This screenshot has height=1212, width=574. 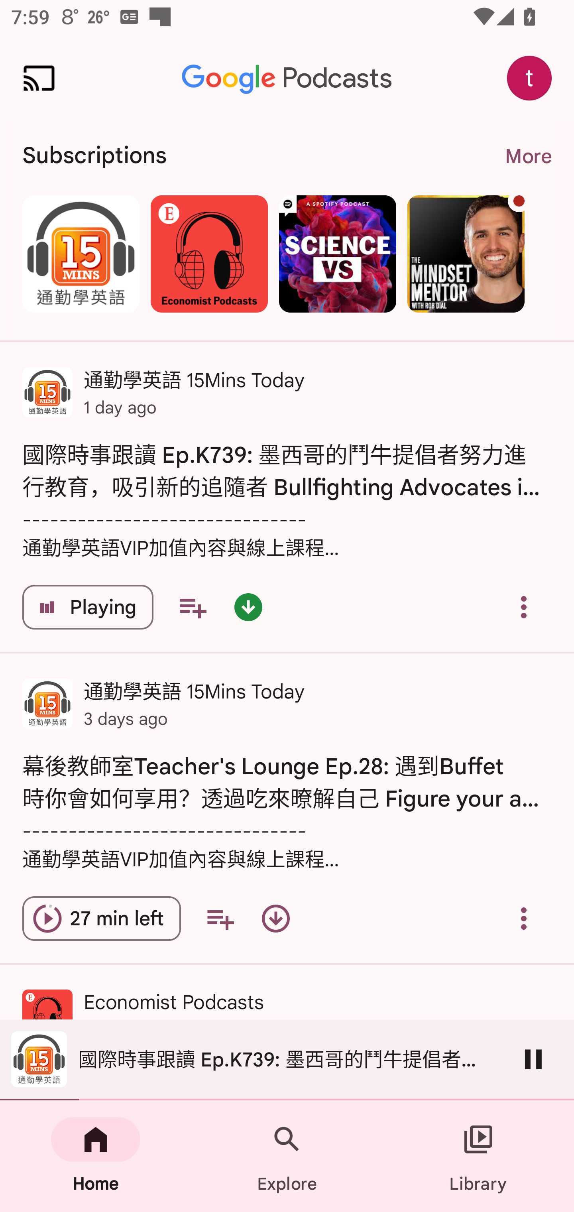 I want to click on Economist Podcasts, so click(x=209, y=254).